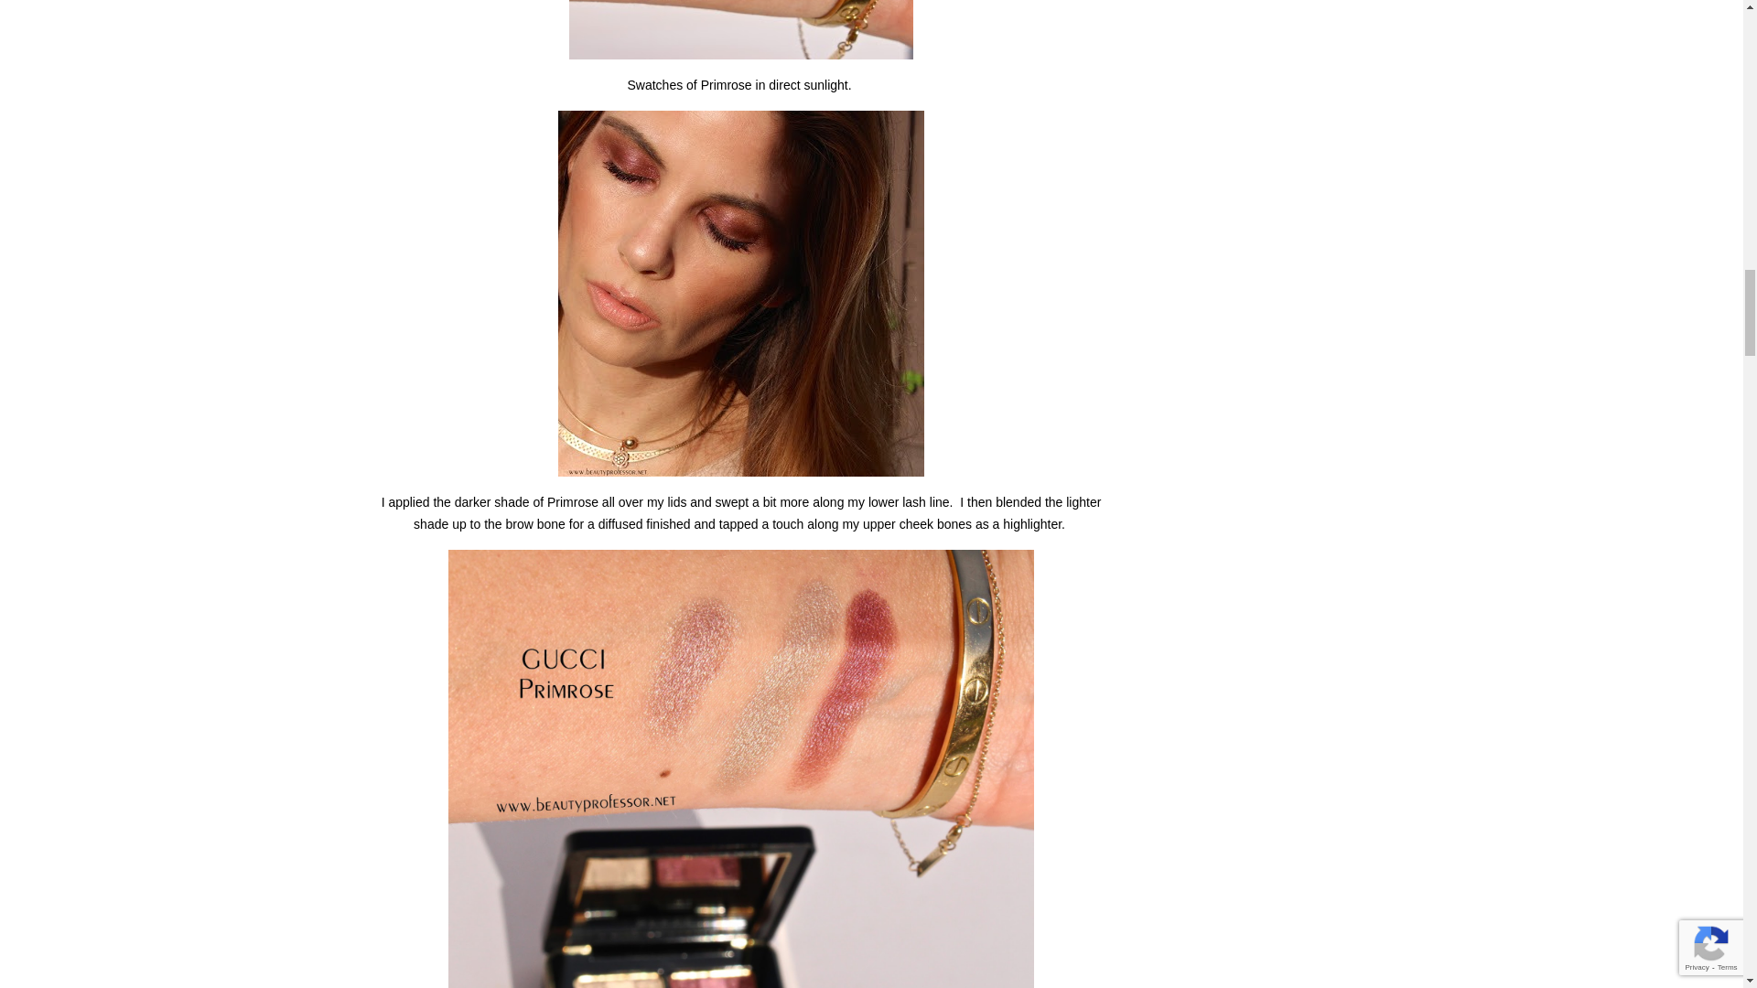 This screenshot has width=1757, height=988. Describe the element at coordinates (741, 29) in the screenshot. I see `gucci eyeshadow duo primrose swatches` at that location.